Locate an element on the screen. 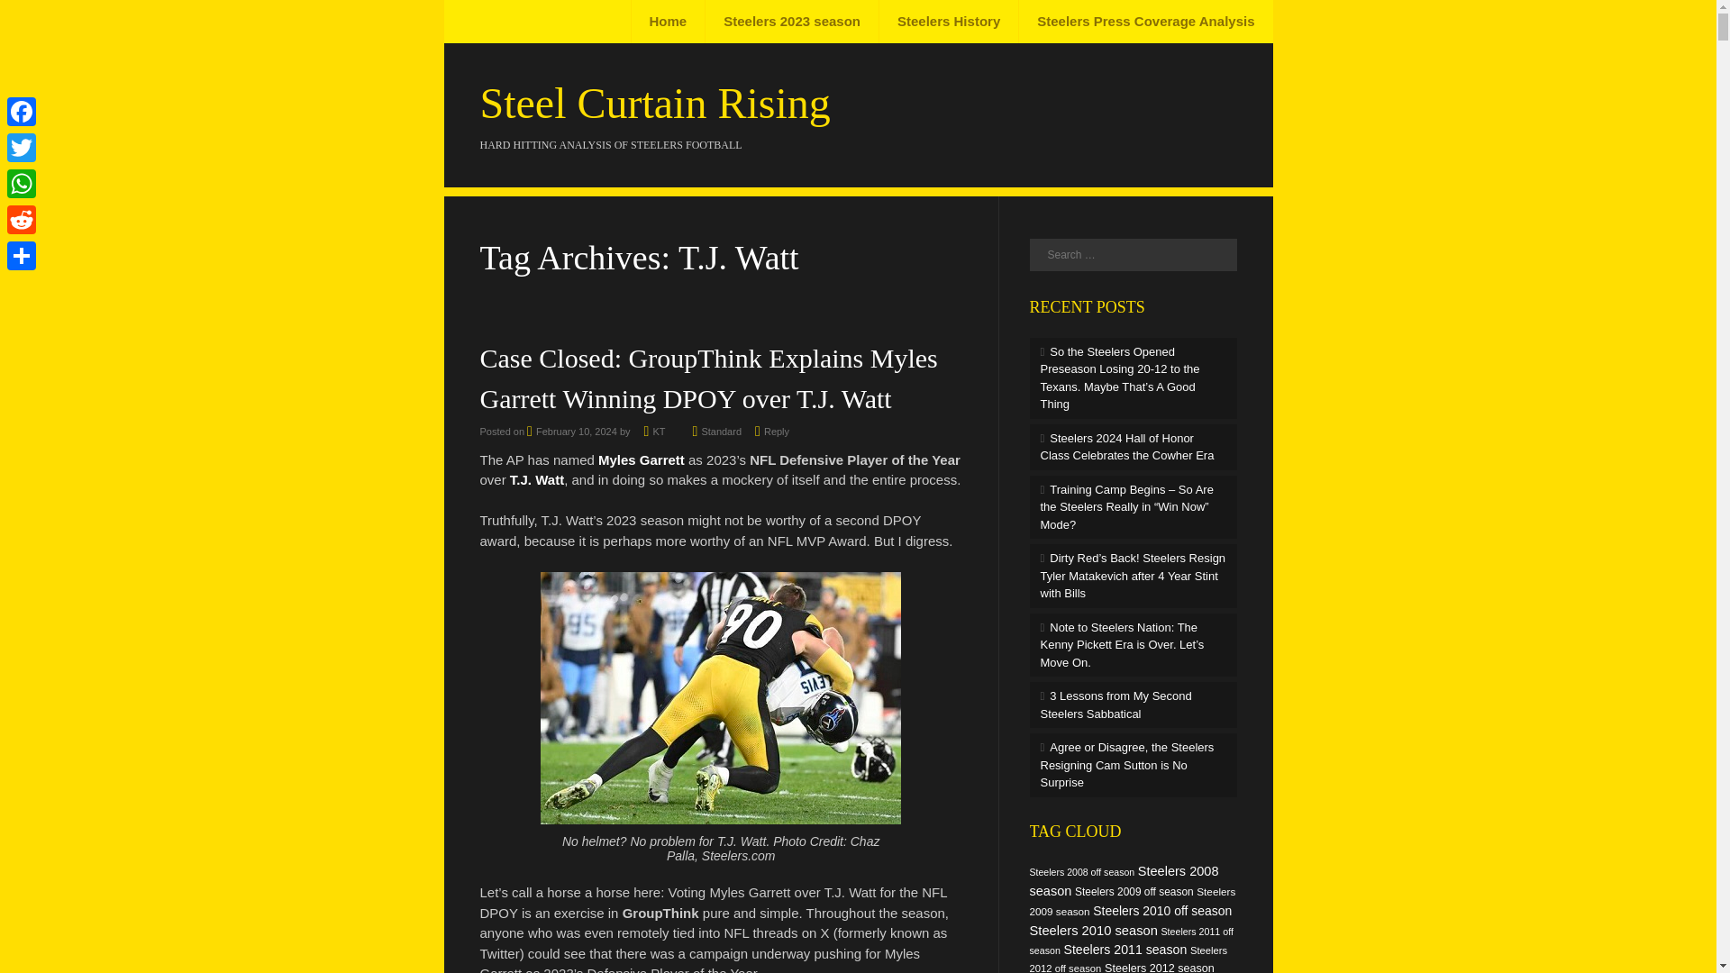  T.J. Watt is located at coordinates (537, 479).